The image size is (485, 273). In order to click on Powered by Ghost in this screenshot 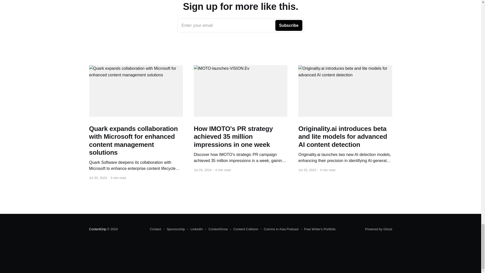, I will do `click(279, 229)`.